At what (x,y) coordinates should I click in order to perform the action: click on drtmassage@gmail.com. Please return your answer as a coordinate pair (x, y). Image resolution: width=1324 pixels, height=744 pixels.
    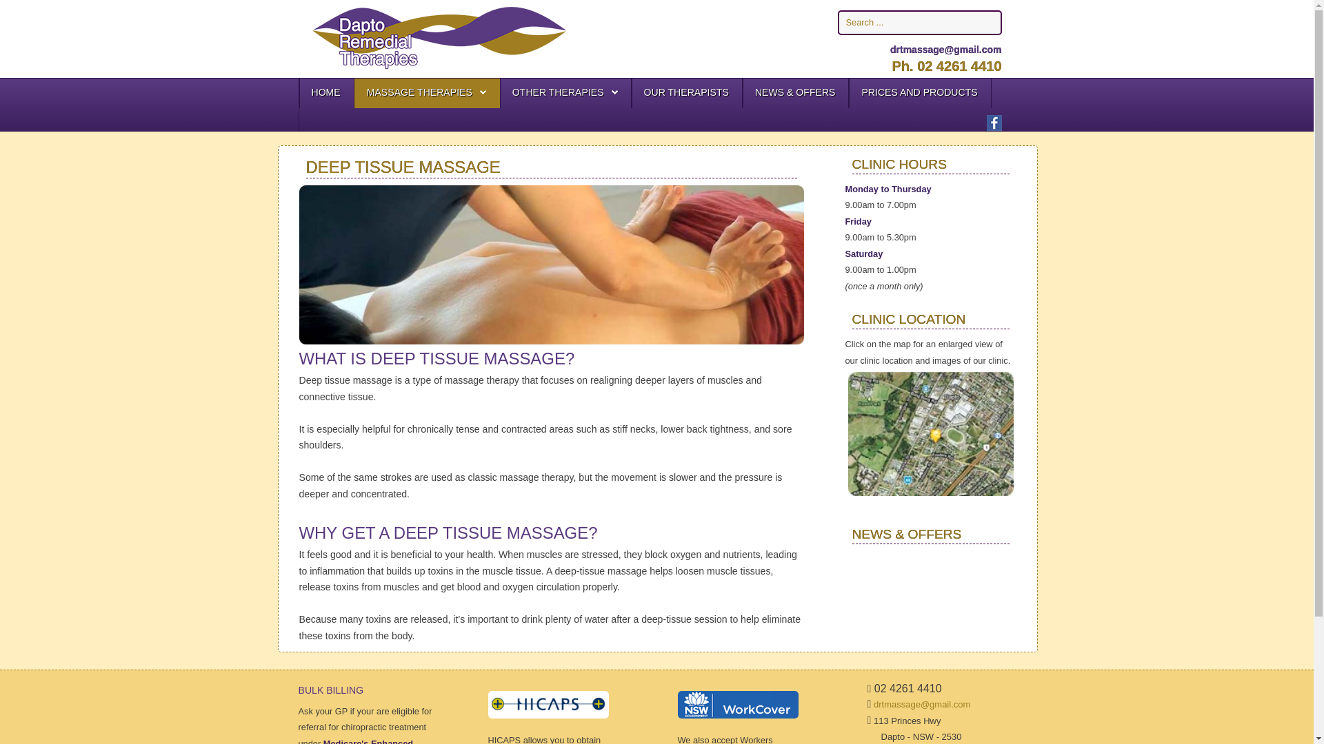
    Looking at the image, I should click on (946, 50).